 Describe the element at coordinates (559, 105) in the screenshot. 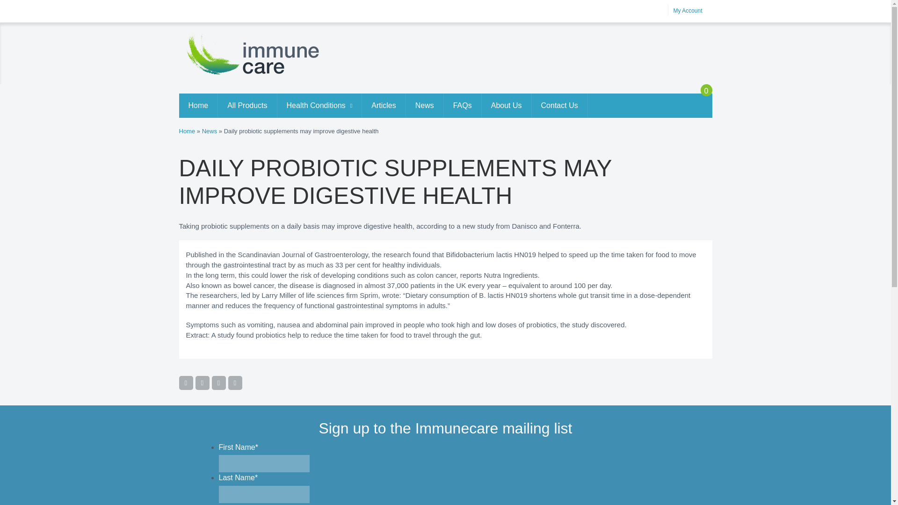

I see `Contact Us` at that location.